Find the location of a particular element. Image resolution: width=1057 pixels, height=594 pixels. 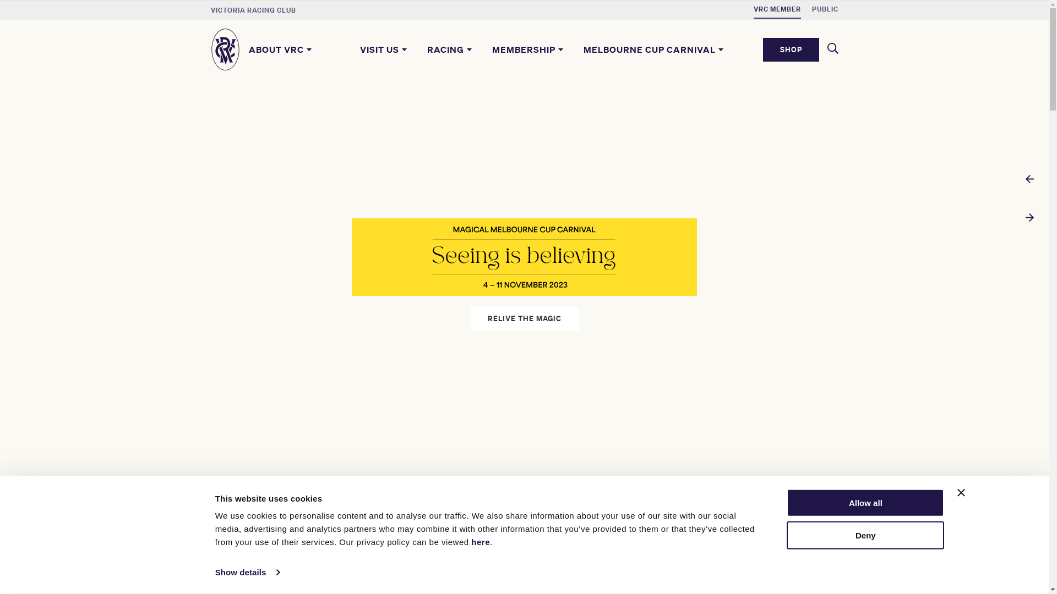

SHOP is located at coordinates (791, 50).